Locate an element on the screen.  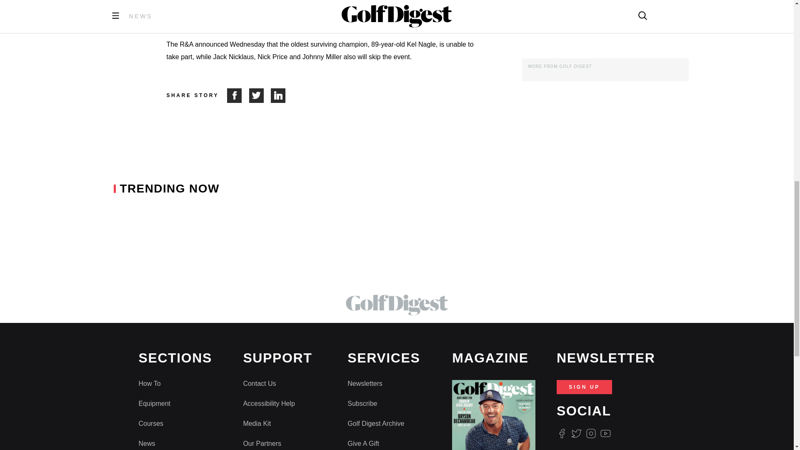
Instagram Logo is located at coordinates (591, 433).